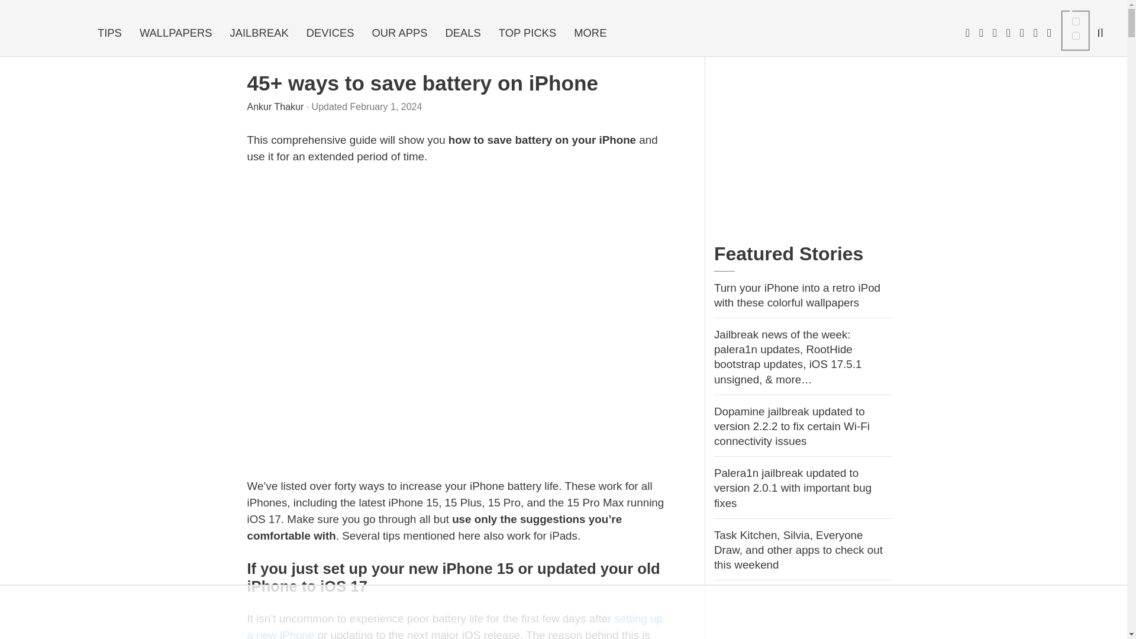  What do you see at coordinates (176, 33) in the screenshot?
I see `WALLPAPERS` at bounding box center [176, 33].